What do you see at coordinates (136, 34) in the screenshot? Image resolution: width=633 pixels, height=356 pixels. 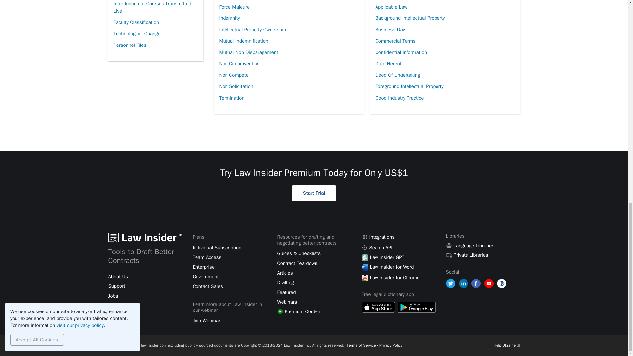 I see `Technological Change` at bounding box center [136, 34].